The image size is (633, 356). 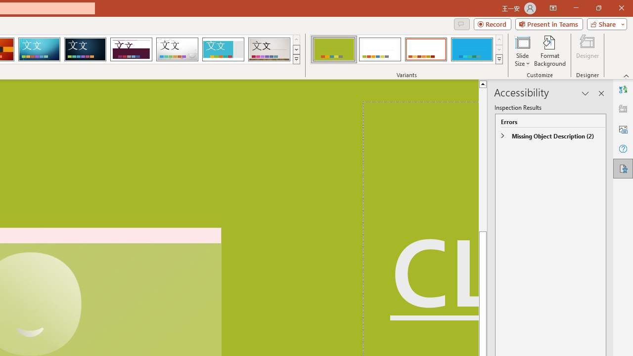 I want to click on Basis Variant 1, so click(x=333, y=49).